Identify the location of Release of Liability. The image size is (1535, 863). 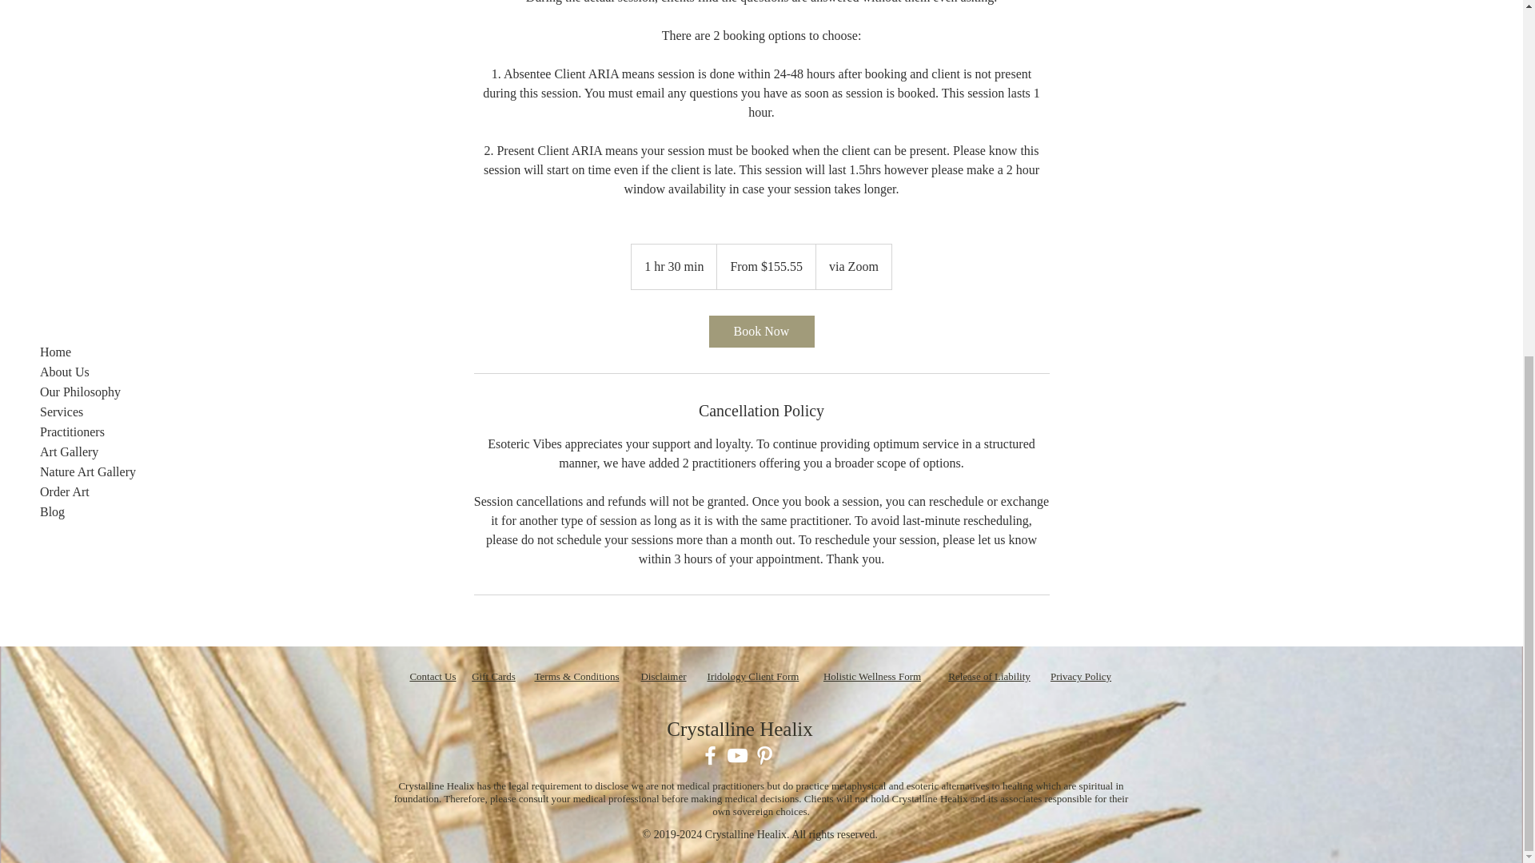
(989, 676).